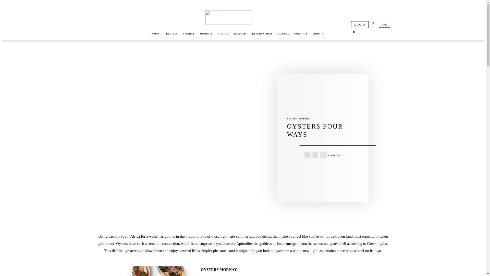 This screenshot has width=490, height=276. I want to click on RESERVATIONS, so click(262, 34).